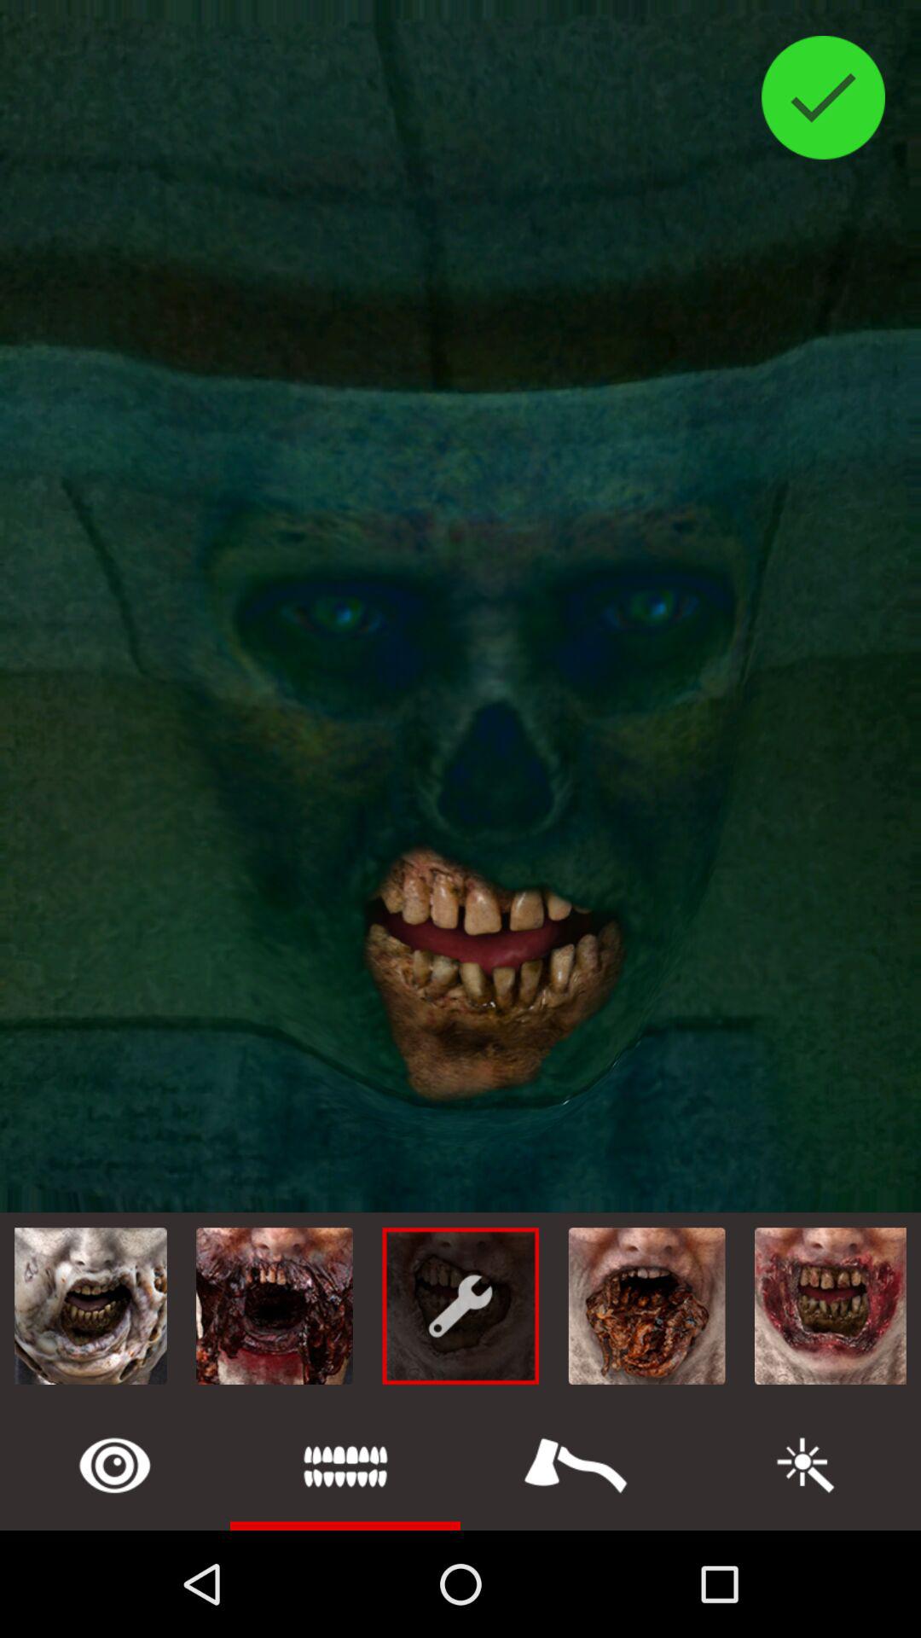 Image resolution: width=921 pixels, height=1638 pixels. Describe the element at coordinates (345, 1466) in the screenshot. I see `change teeth` at that location.